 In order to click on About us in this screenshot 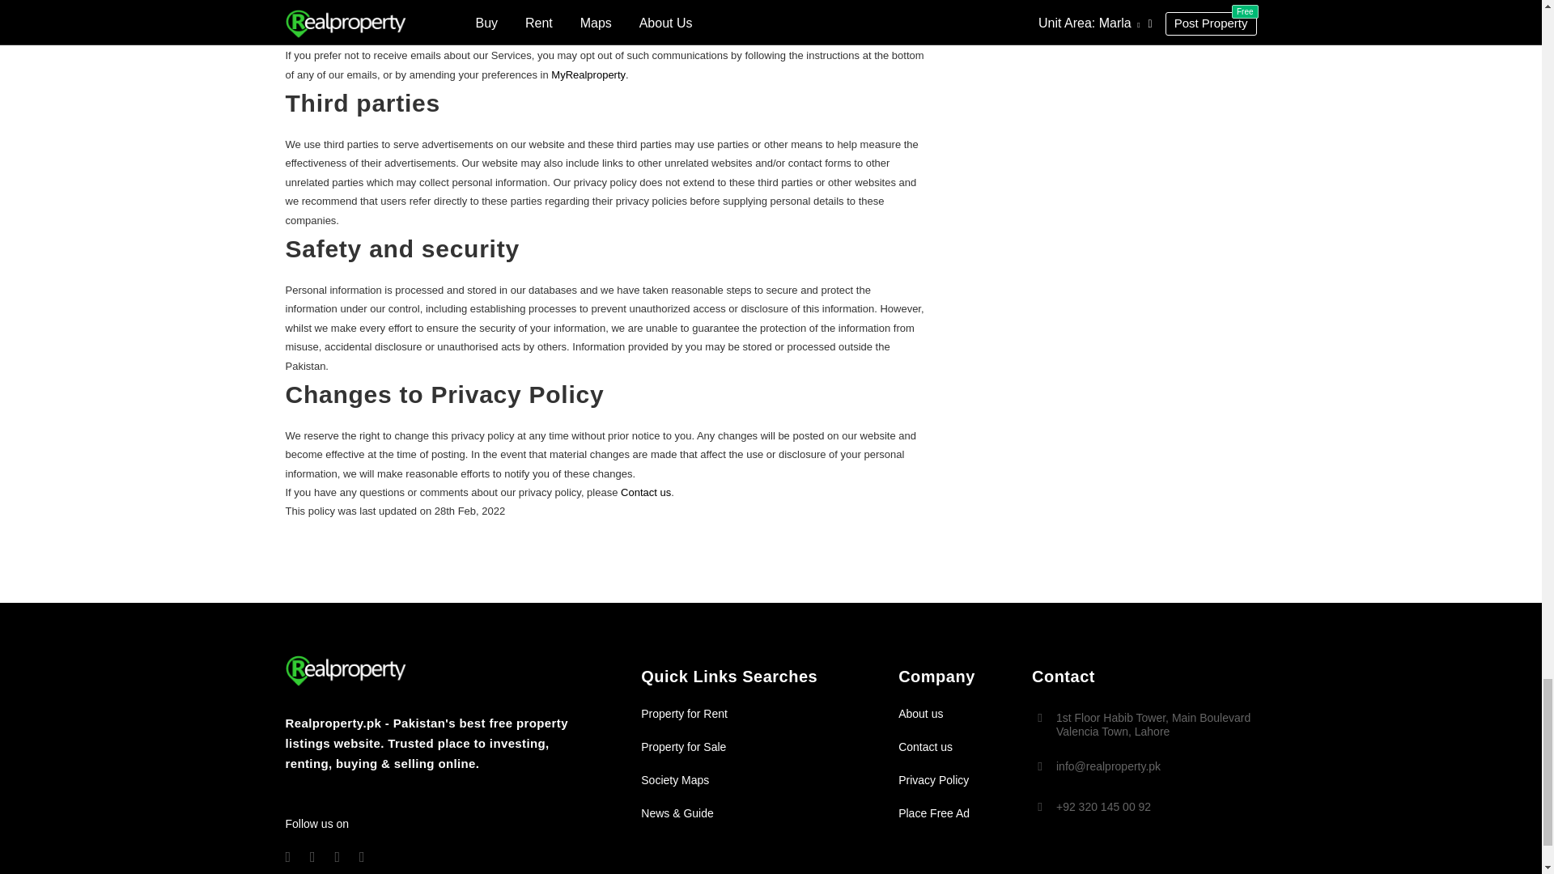, I will do `click(920, 713)`.